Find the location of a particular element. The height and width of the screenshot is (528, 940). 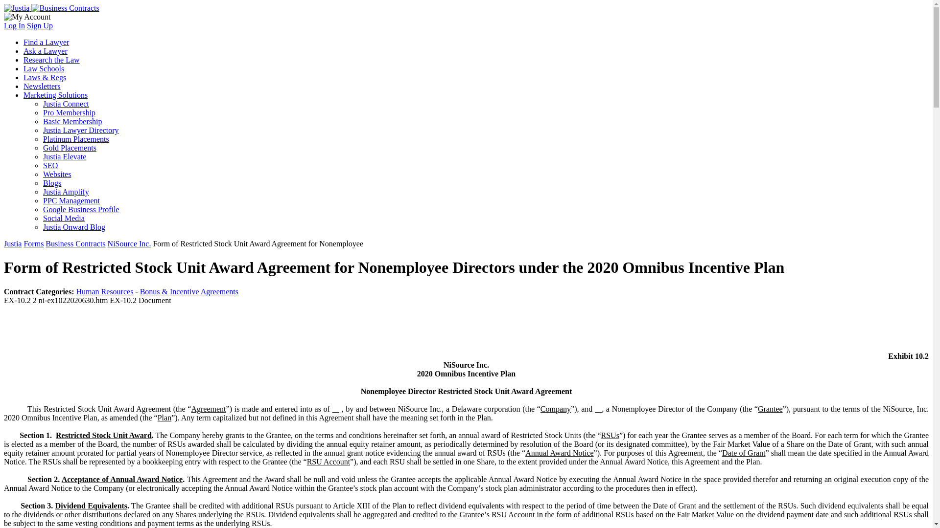

Newsletters is located at coordinates (42, 86).